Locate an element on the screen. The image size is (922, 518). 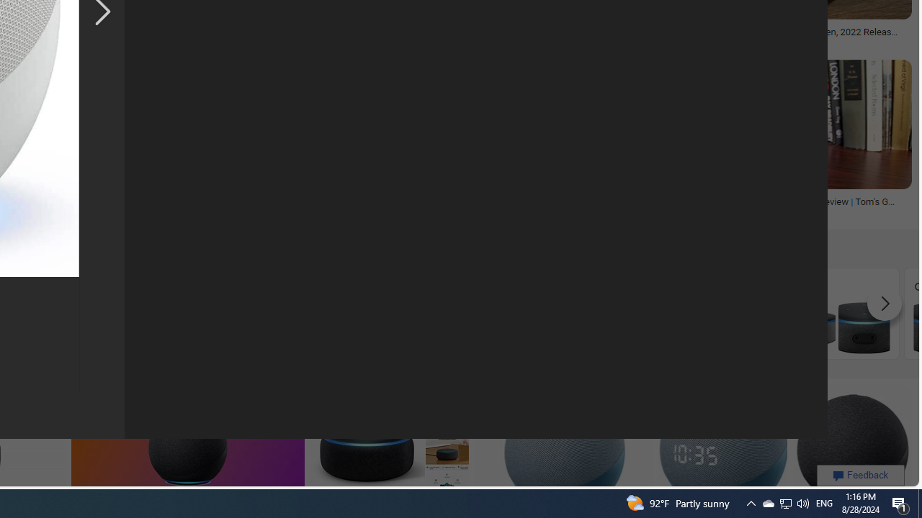
Amazon Echo Dot Carpher is located at coordinates (318, 327).